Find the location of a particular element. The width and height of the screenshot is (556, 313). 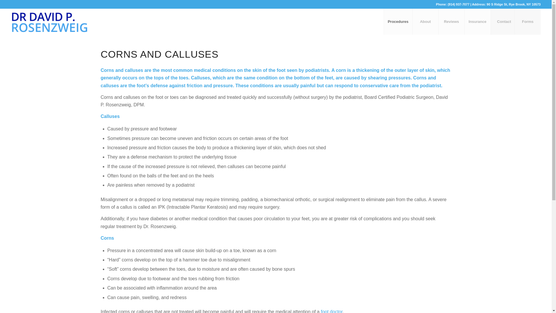

Reviews is located at coordinates (451, 21).